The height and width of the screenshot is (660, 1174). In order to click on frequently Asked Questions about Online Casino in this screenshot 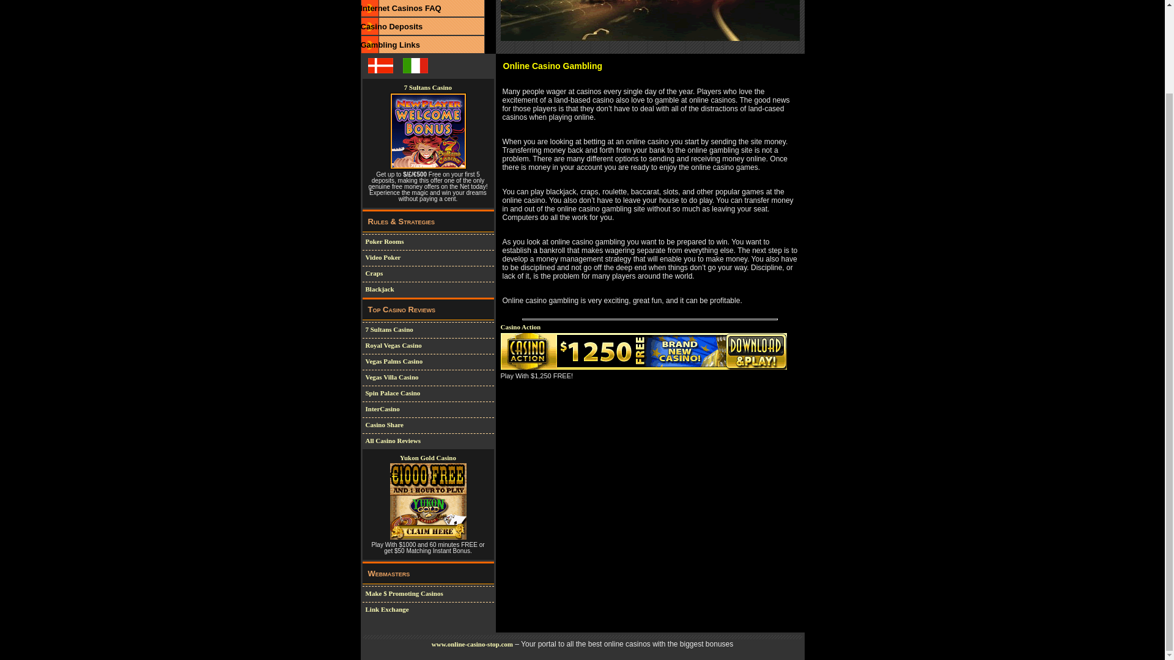, I will do `click(401, 8)`.